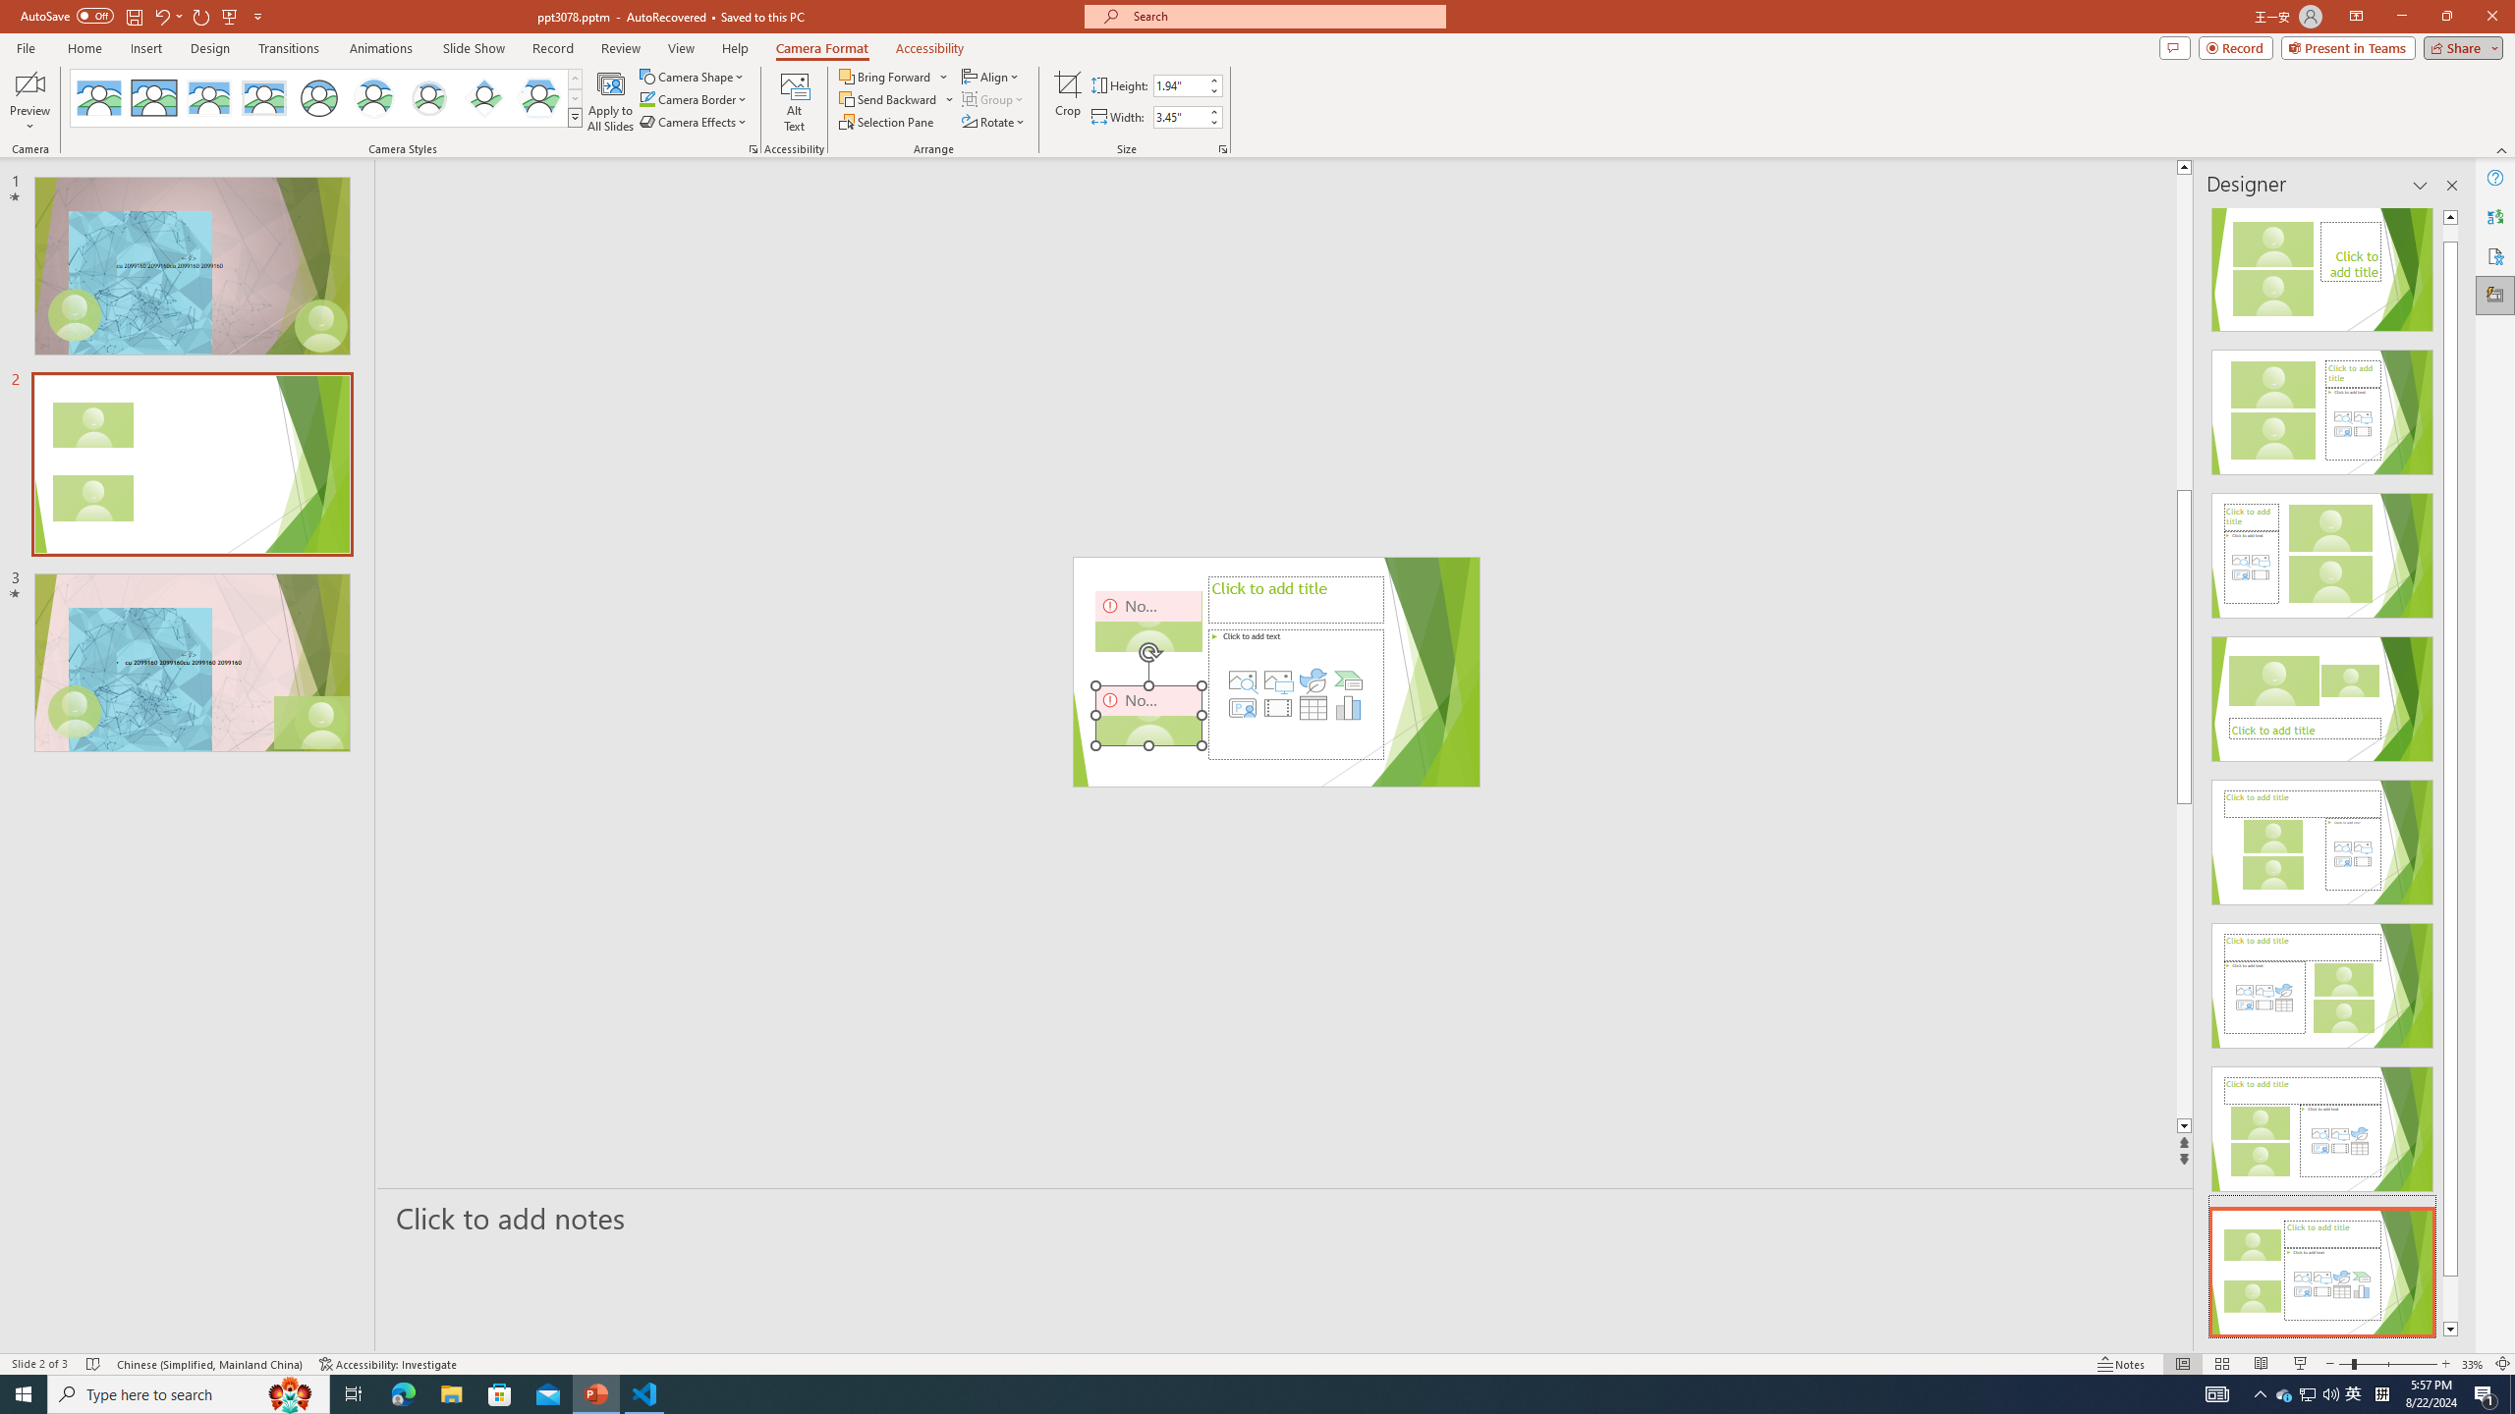 The height and width of the screenshot is (1414, 2515). What do you see at coordinates (576, 117) in the screenshot?
I see `Camera Styles` at bounding box center [576, 117].